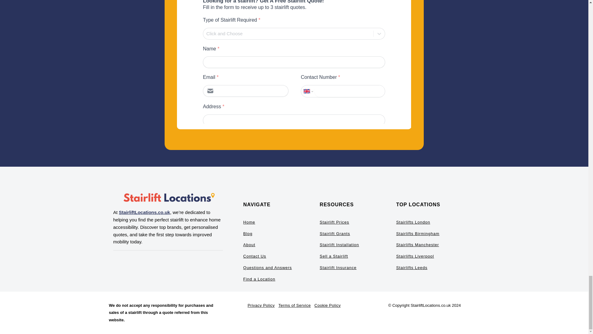 The image size is (593, 334). Describe the element at coordinates (168, 198) in the screenshot. I see `stairlift locations` at that location.